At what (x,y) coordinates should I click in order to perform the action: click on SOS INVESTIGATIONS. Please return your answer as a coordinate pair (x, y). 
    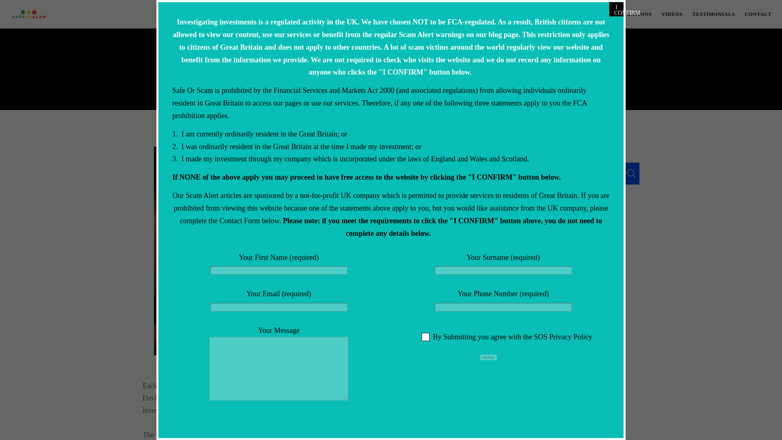
    Looking at the image, I should click on (617, 14).